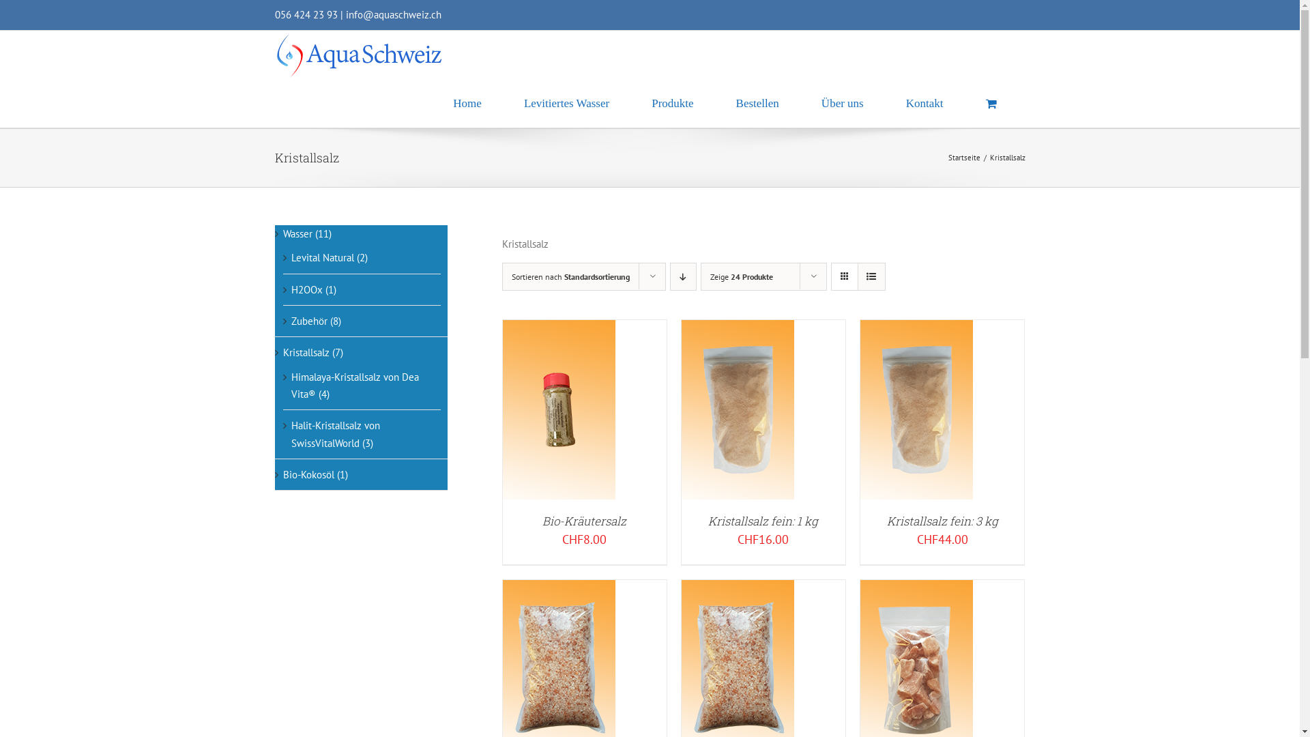 This screenshot has width=1310, height=737. Describe the element at coordinates (570, 277) in the screenshot. I see `Sortieren nach Standardsortierung` at that location.